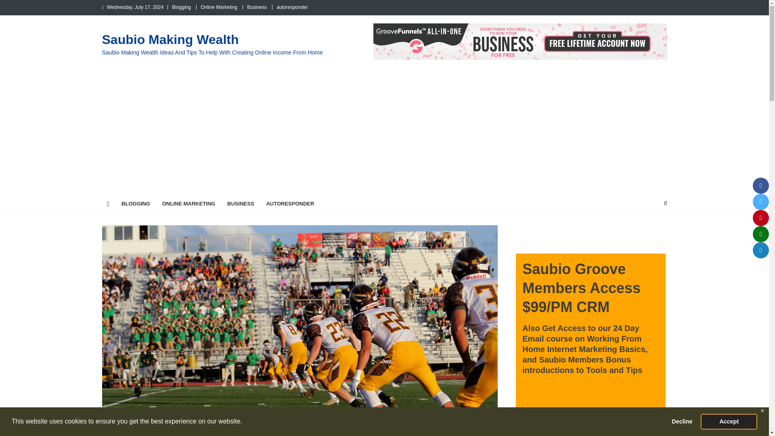 The height and width of the screenshot is (436, 775). I want to click on Accept, so click(729, 421).